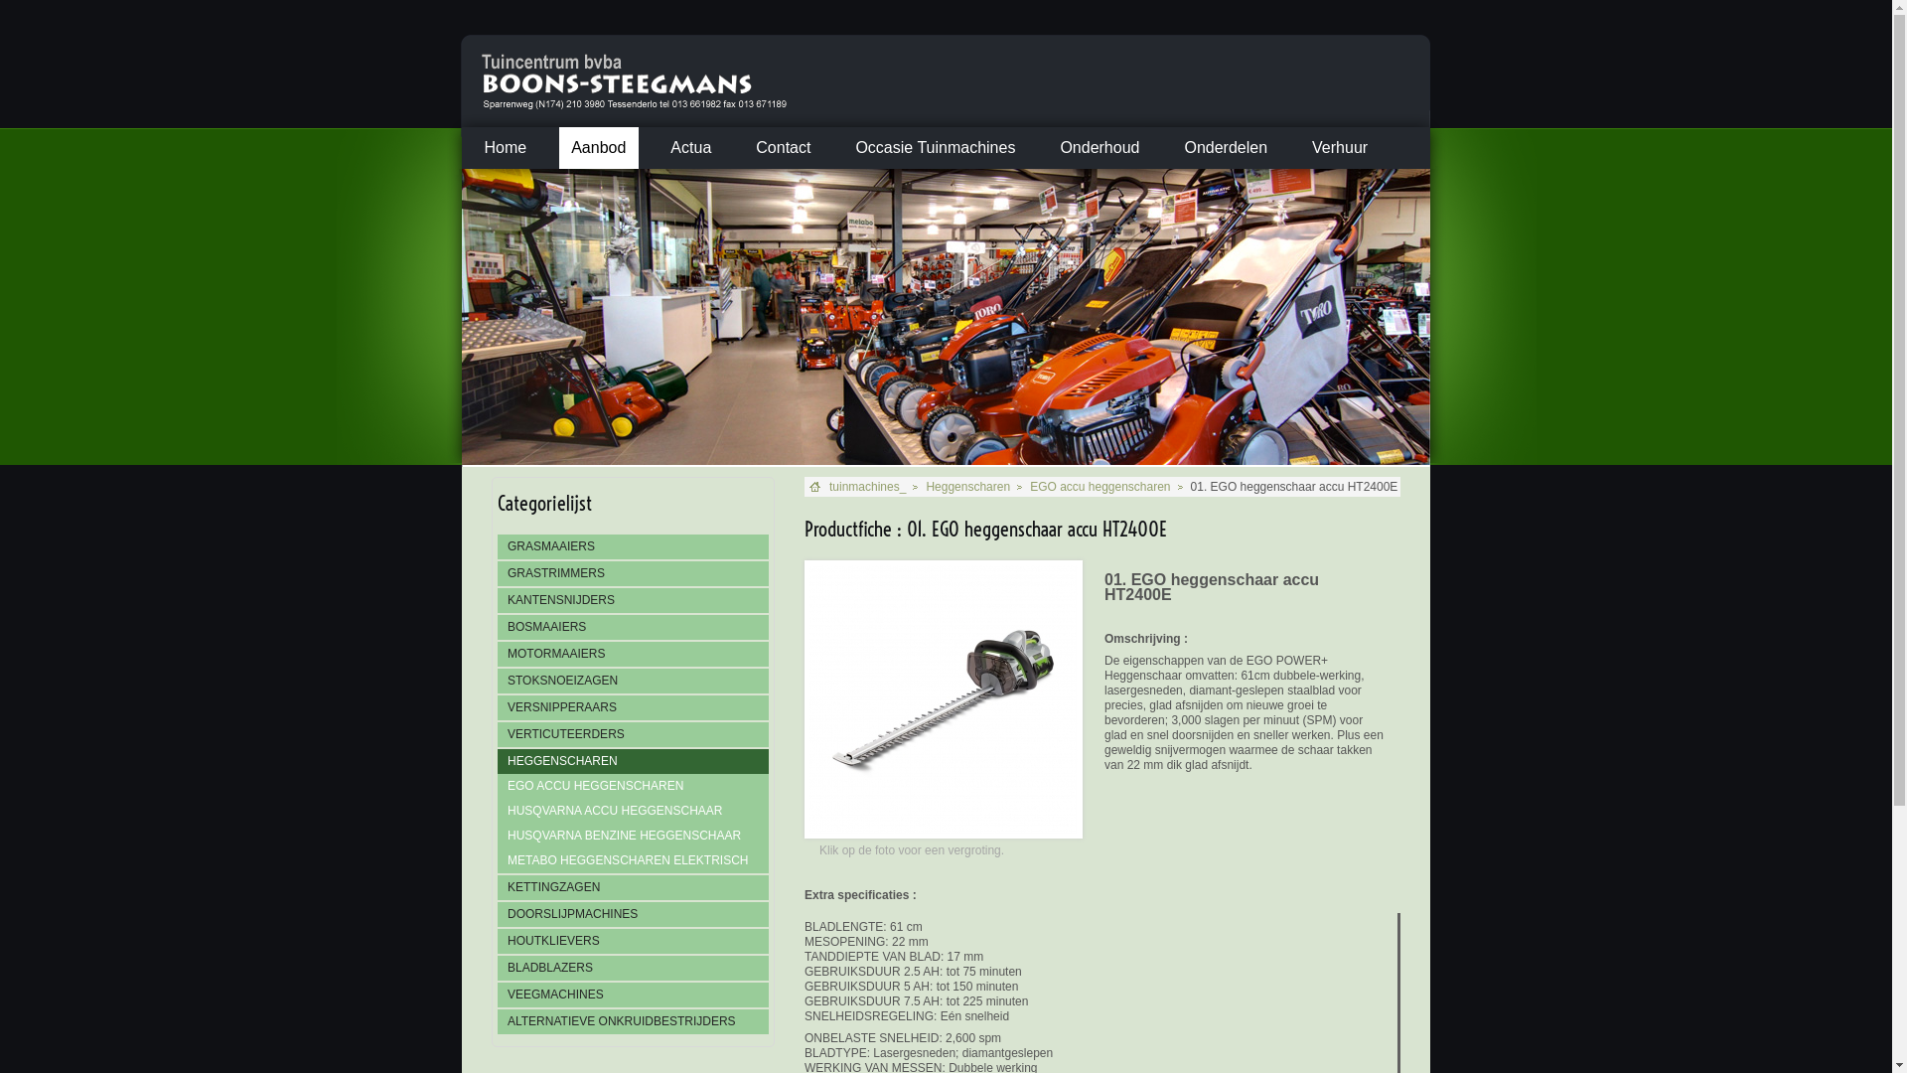 Image resolution: width=1907 pixels, height=1073 pixels. Describe the element at coordinates (1100, 487) in the screenshot. I see `EGO accu heggenscharen` at that location.